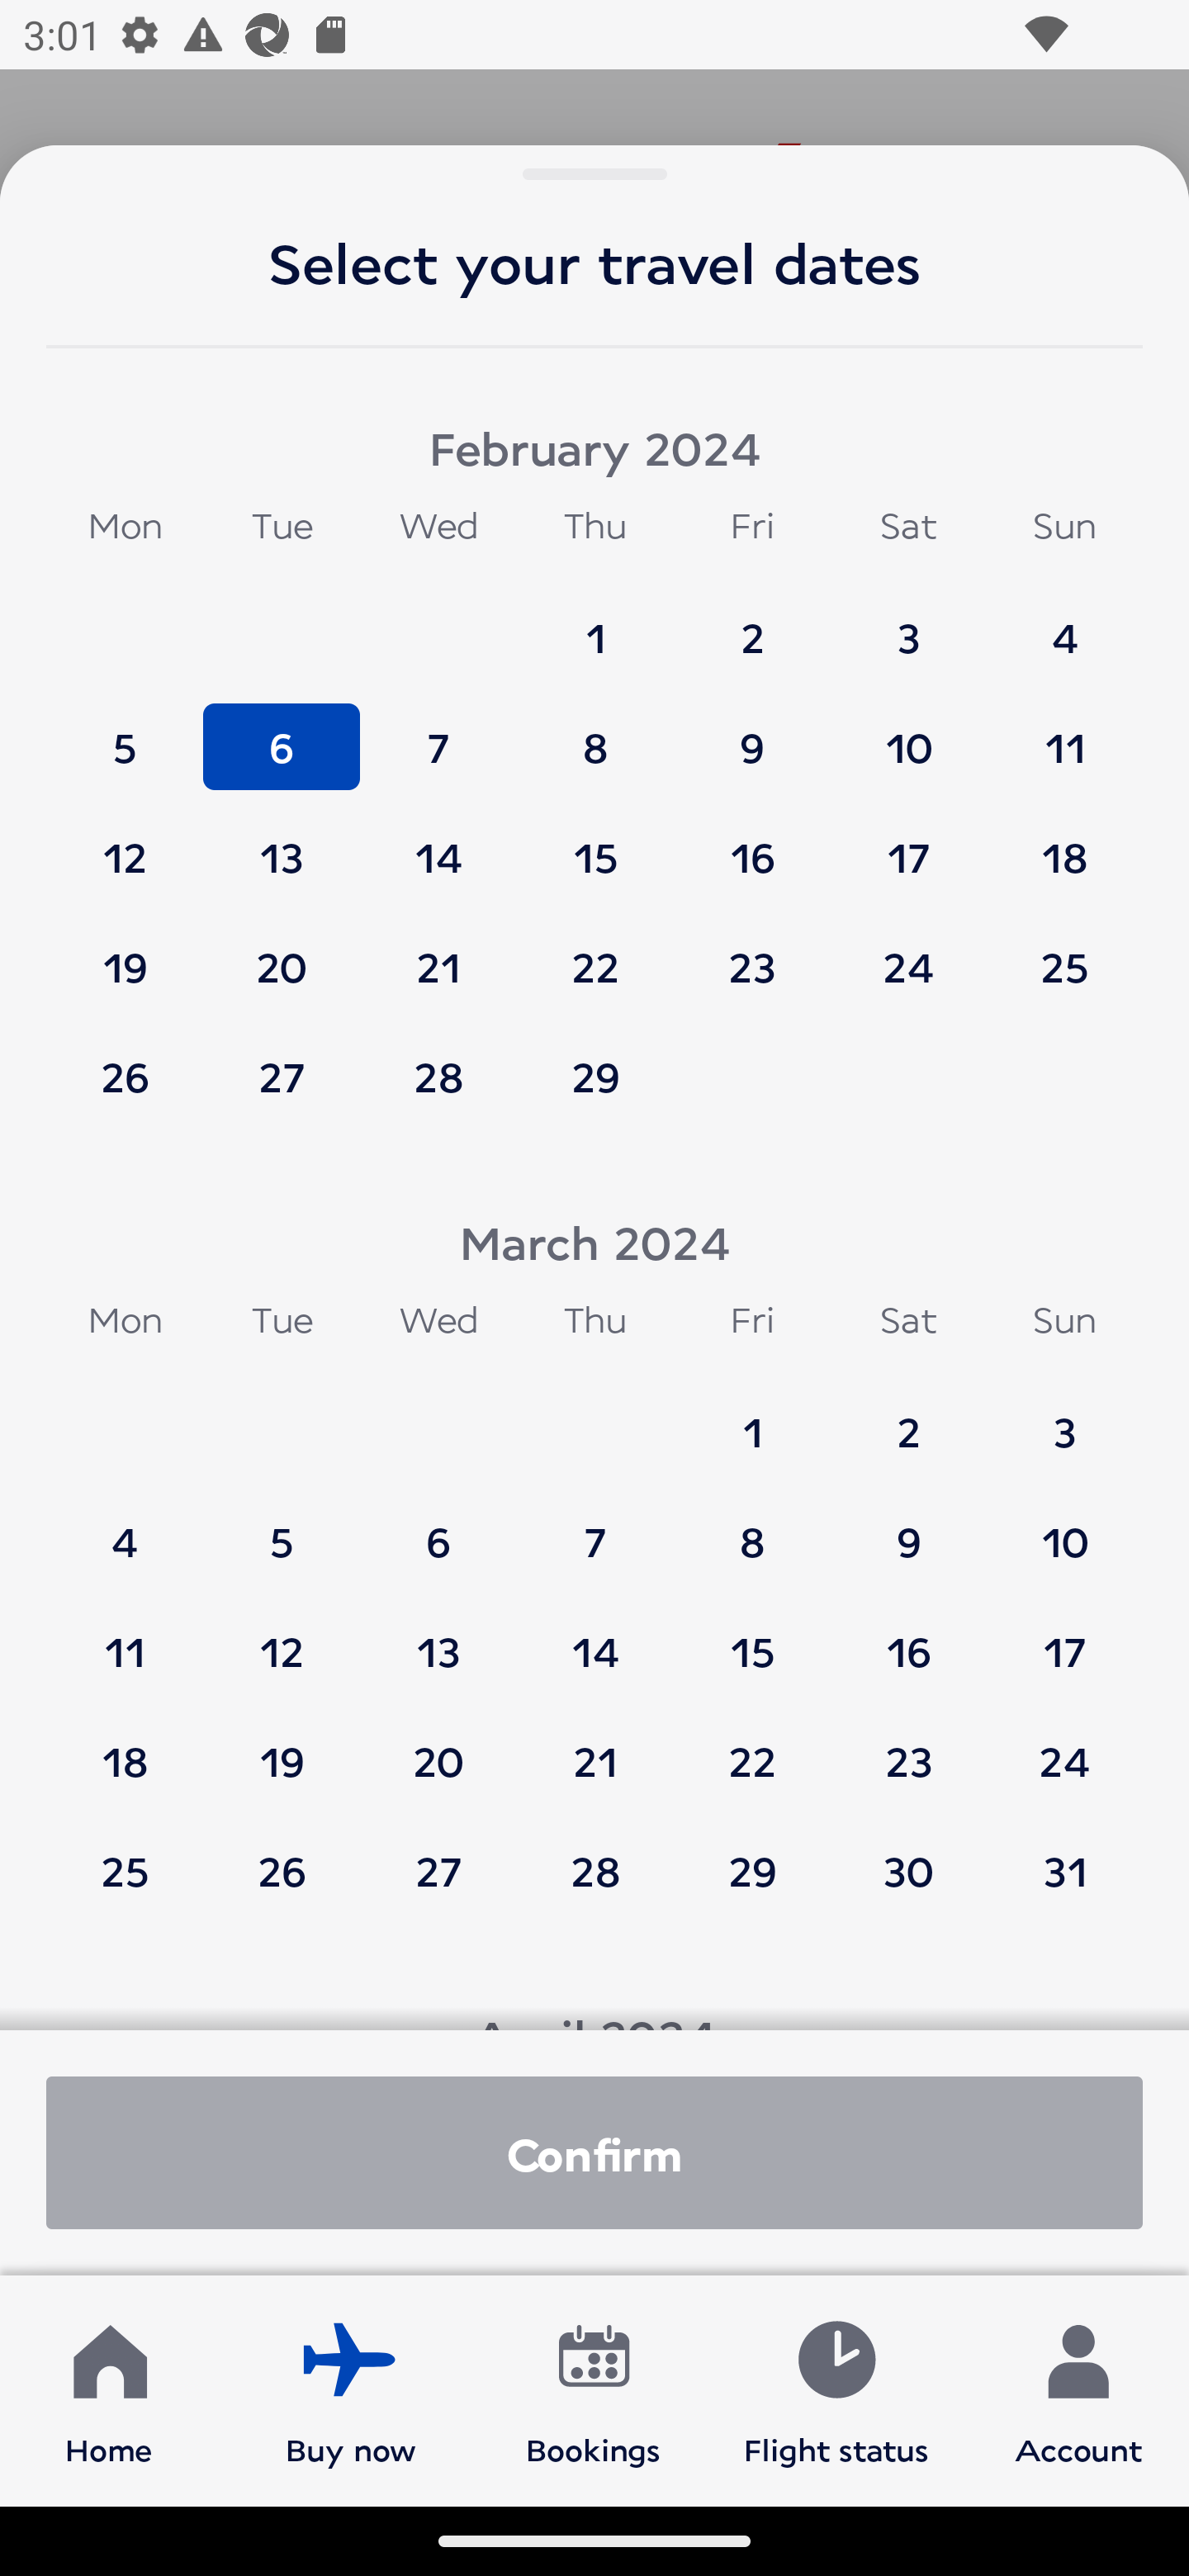  Describe the element at coordinates (836, 2389) in the screenshot. I see `Flight status` at that location.